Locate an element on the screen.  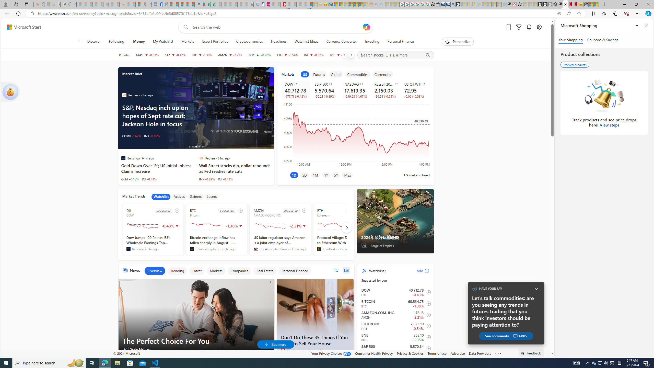
AMZN SUGGESTED AMAZON.COM, INC. is located at coordinates (280, 229).